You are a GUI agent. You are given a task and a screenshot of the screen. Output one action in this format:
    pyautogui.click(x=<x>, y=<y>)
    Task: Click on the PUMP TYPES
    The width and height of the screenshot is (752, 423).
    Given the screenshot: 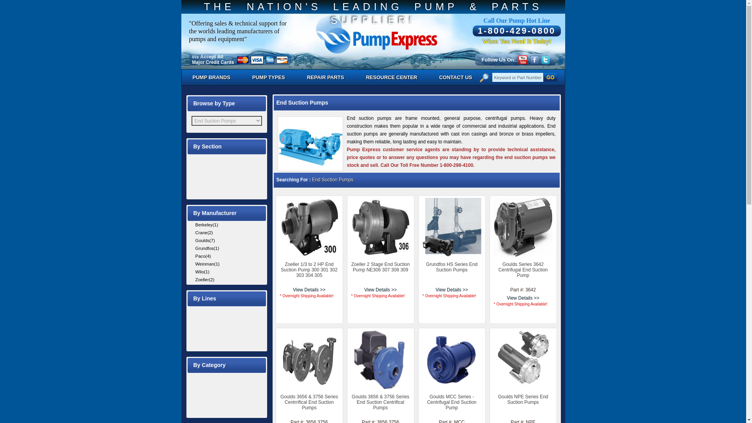 What is the action you would take?
    pyautogui.click(x=269, y=78)
    